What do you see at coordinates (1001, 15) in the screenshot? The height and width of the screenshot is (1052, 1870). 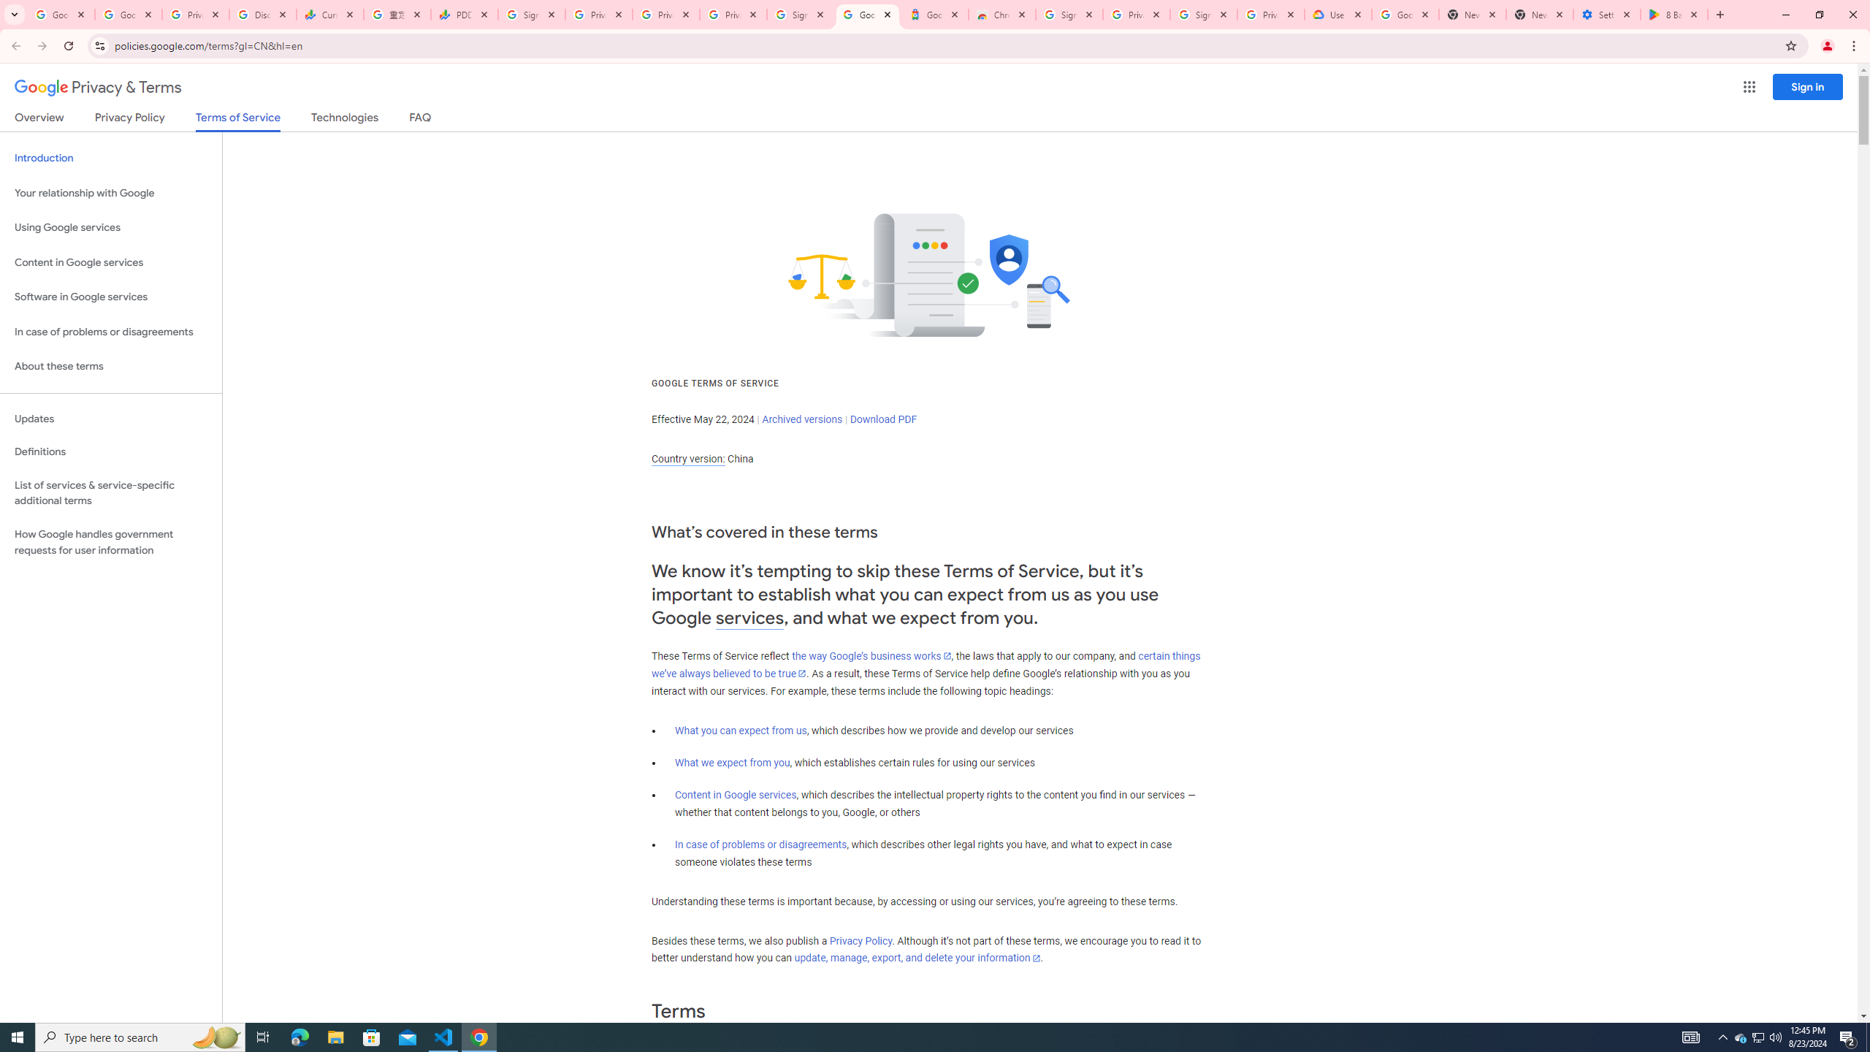 I see `Chrome Web Store - Color themes by Chrome` at bounding box center [1001, 15].